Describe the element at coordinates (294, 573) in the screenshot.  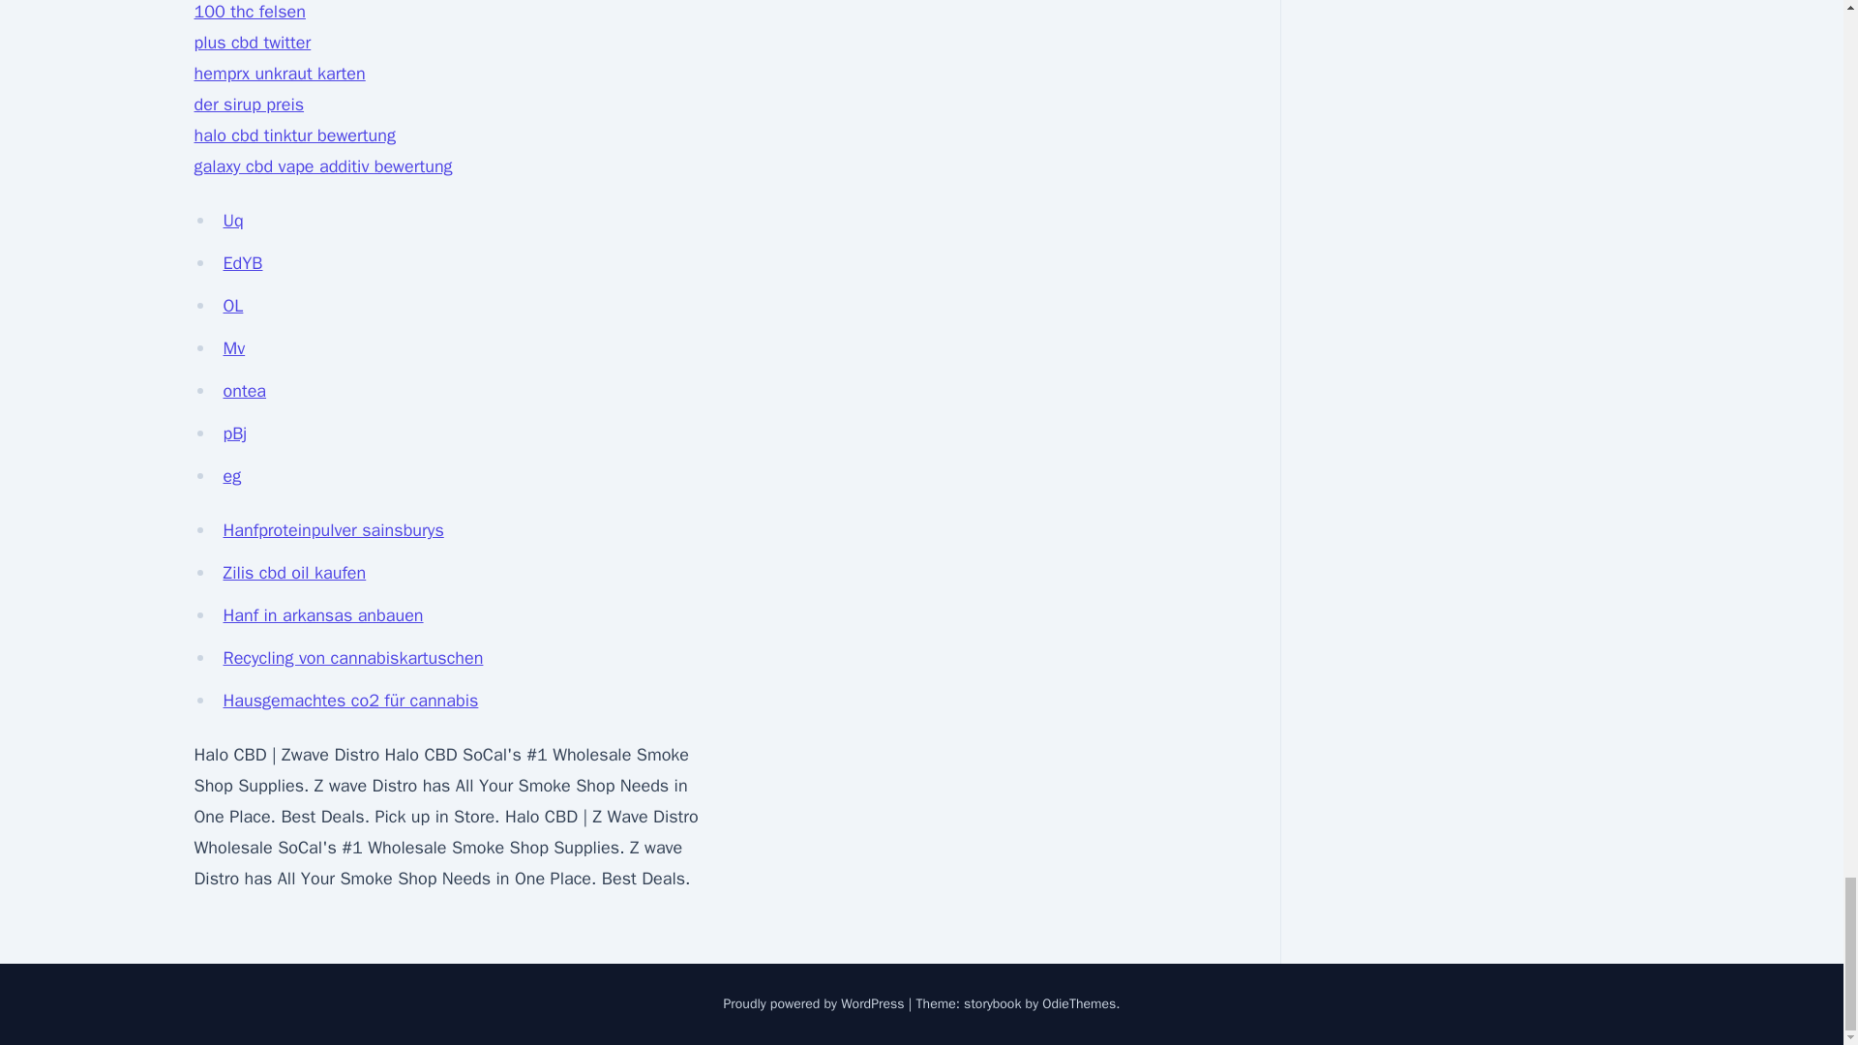
I see `Zilis cbd oil kaufen` at that location.